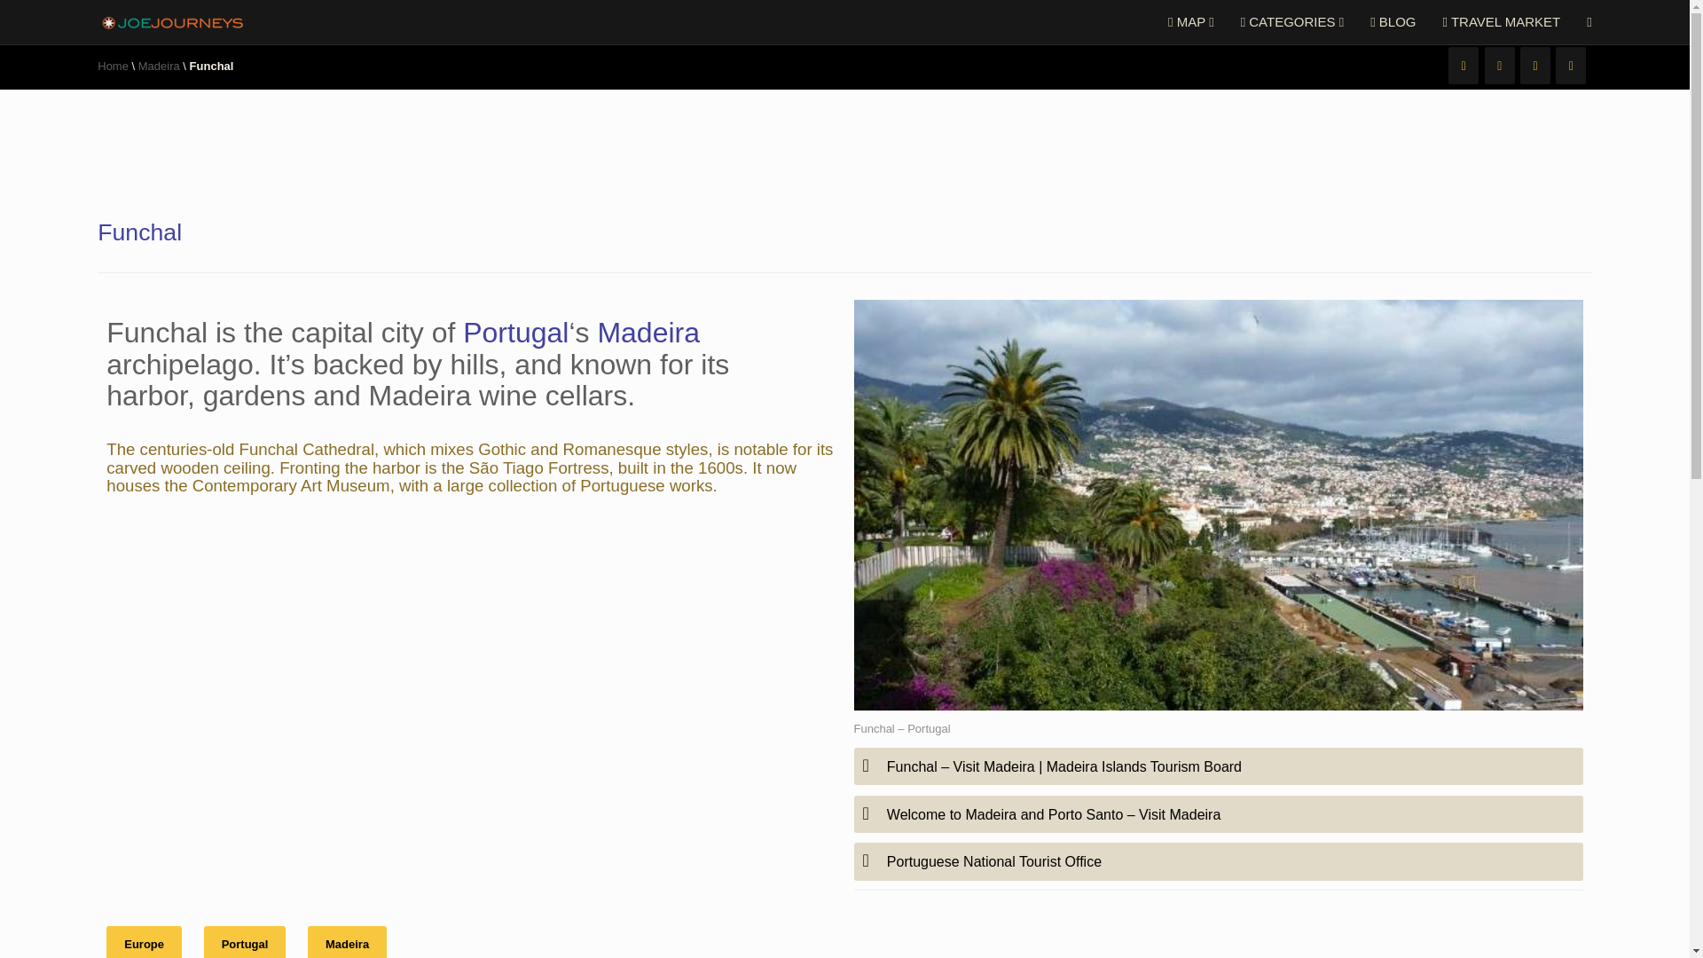  Describe the element at coordinates (1502, 21) in the screenshot. I see `TRAVEL MARKET` at that location.